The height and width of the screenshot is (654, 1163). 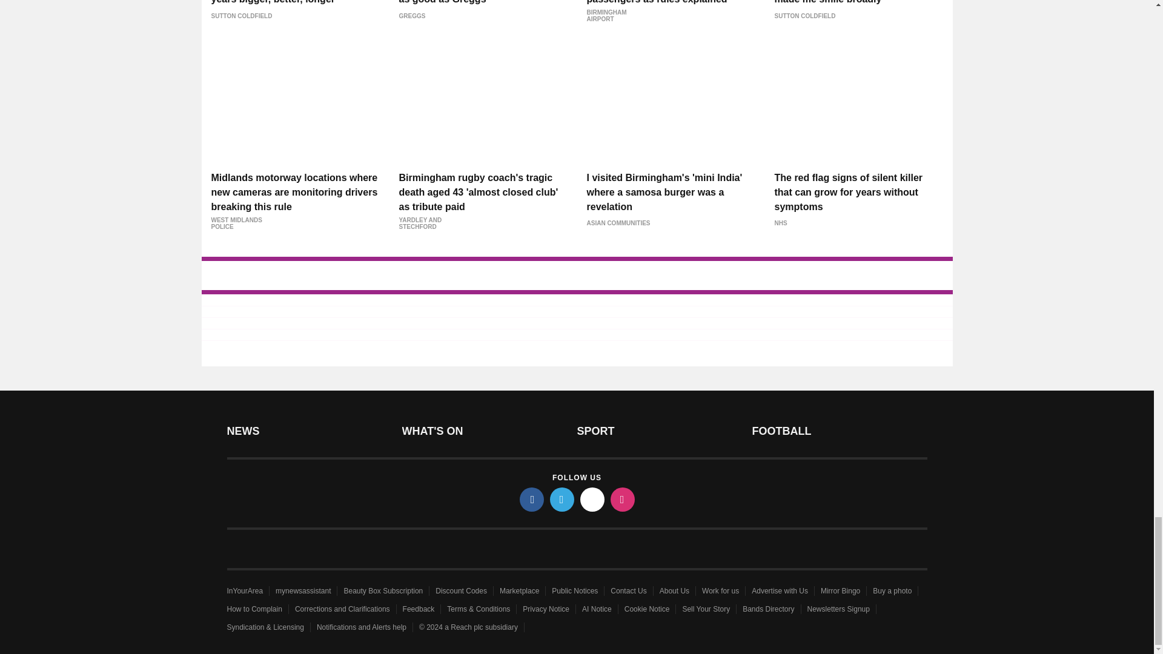 I want to click on instagram, so click(x=623, y=499).